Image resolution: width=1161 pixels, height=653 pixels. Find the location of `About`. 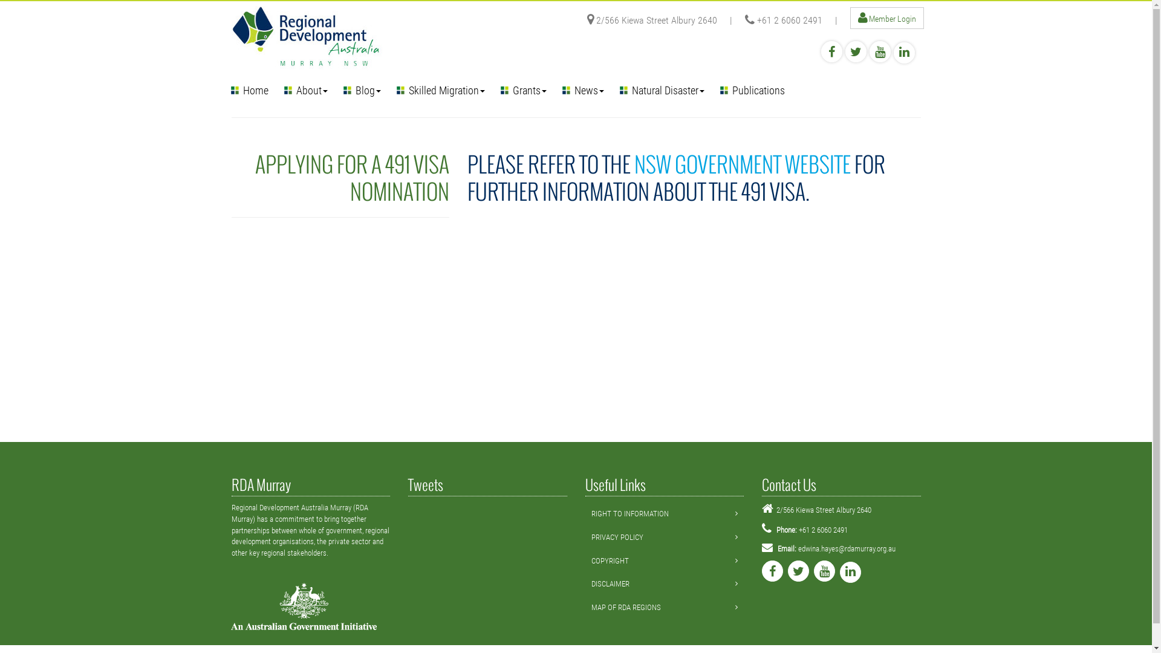

About is located at coordinates (305, 90).